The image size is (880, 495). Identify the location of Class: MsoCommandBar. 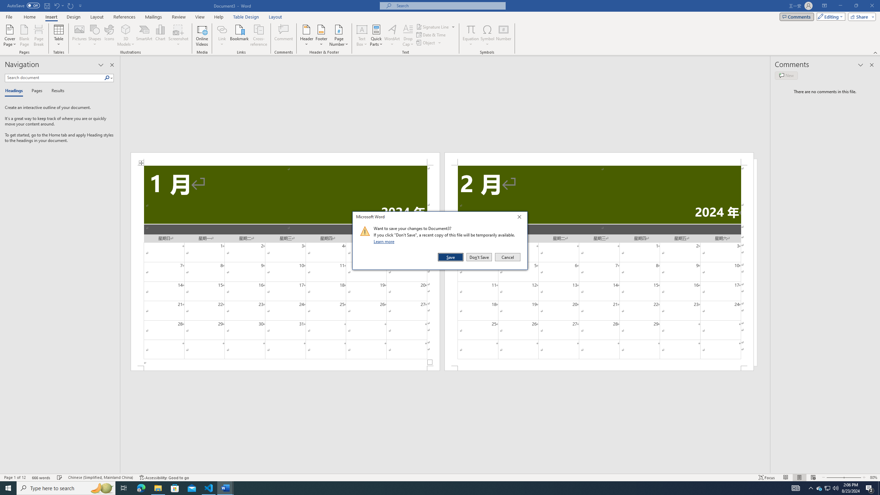
(440, 477).